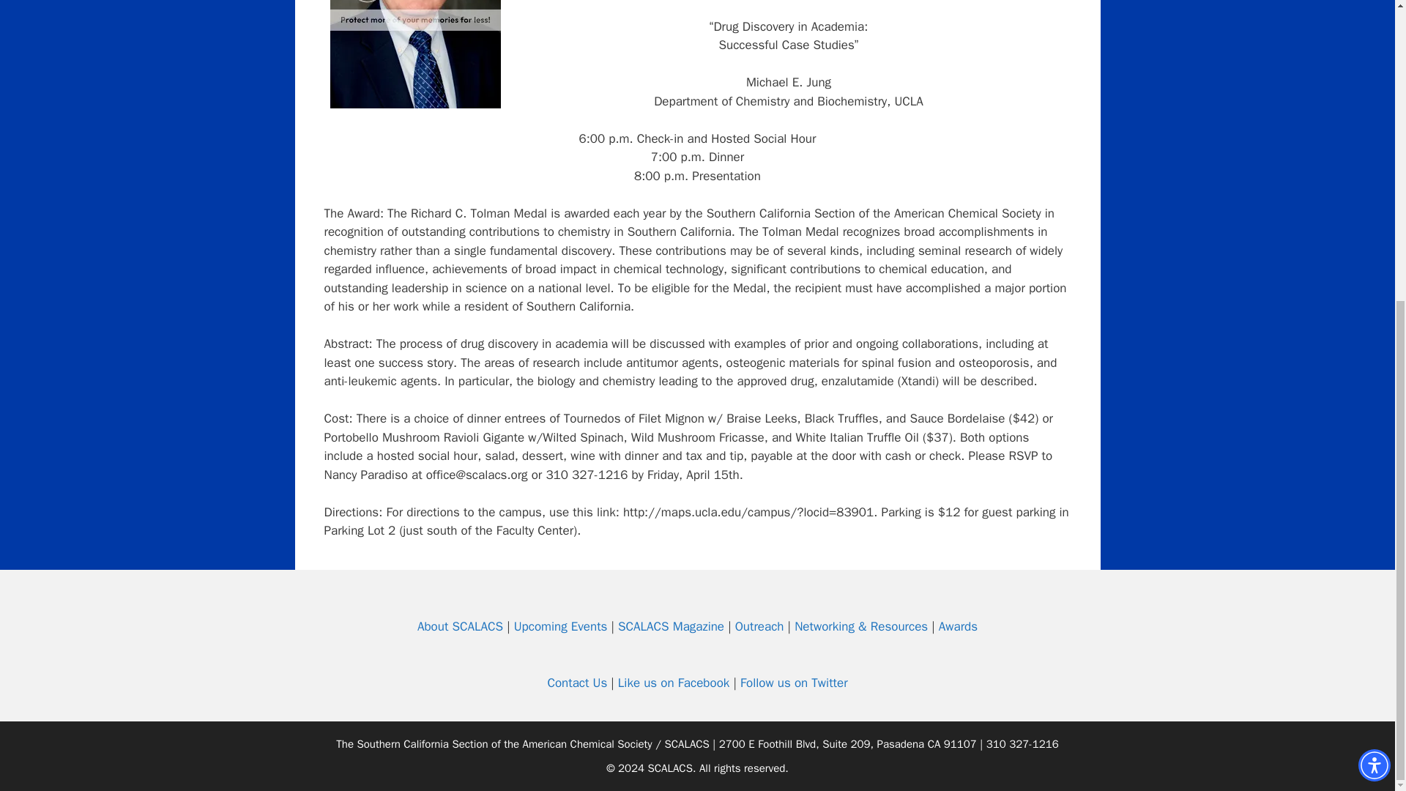 The width and height of the screenshot is (1406, 791). What do you see at coordinates (1374, 286) in the screenshot?
I see `Accessibility Menu` at bounding box center [1374, 286].